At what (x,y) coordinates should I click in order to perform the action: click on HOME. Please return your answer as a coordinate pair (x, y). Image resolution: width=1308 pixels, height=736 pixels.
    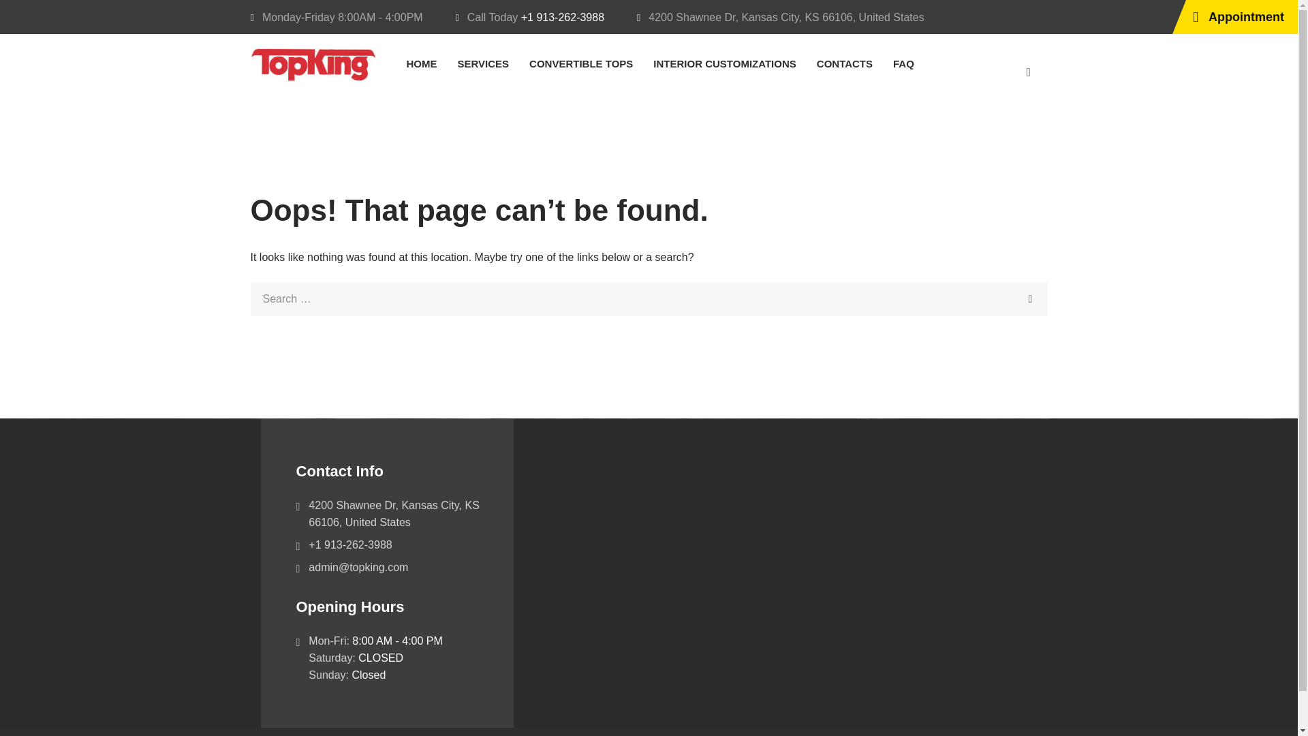
    Looking at the image, I should click on (421, 63).